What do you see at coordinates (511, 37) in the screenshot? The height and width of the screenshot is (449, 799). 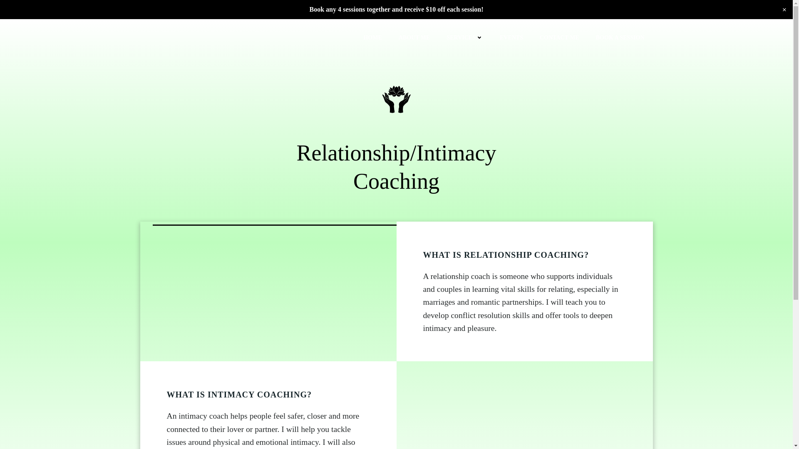 I see `EVENTS` at bounding box center [511, 37].